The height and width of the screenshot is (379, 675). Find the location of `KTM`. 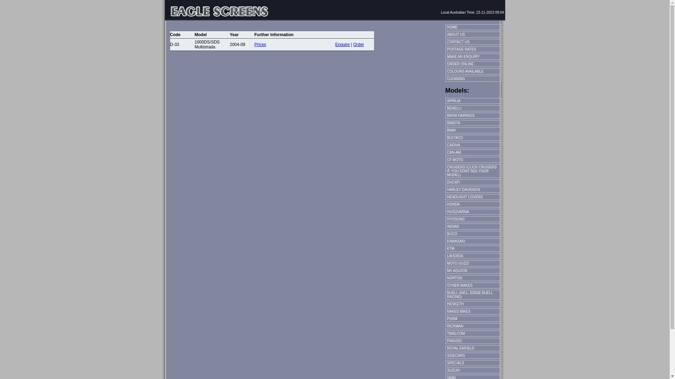

KTM is located at coordinates (473, 248).